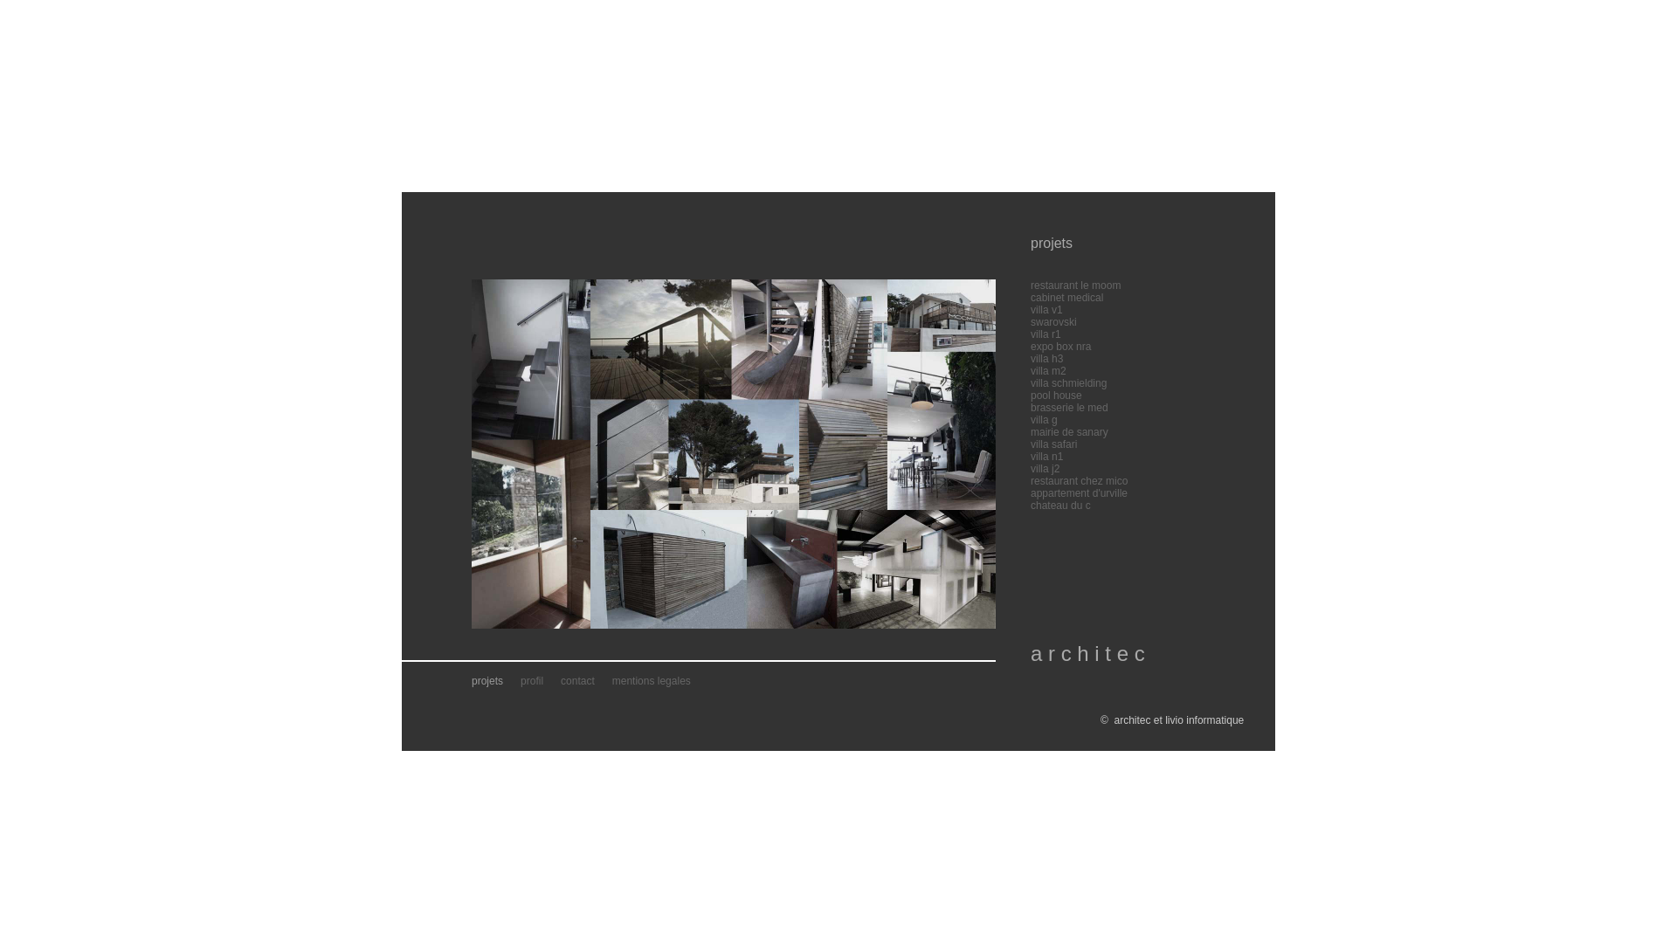 This screenshot has width=1677, height=943. I want to click on expo box nra, so click(1060, 347).